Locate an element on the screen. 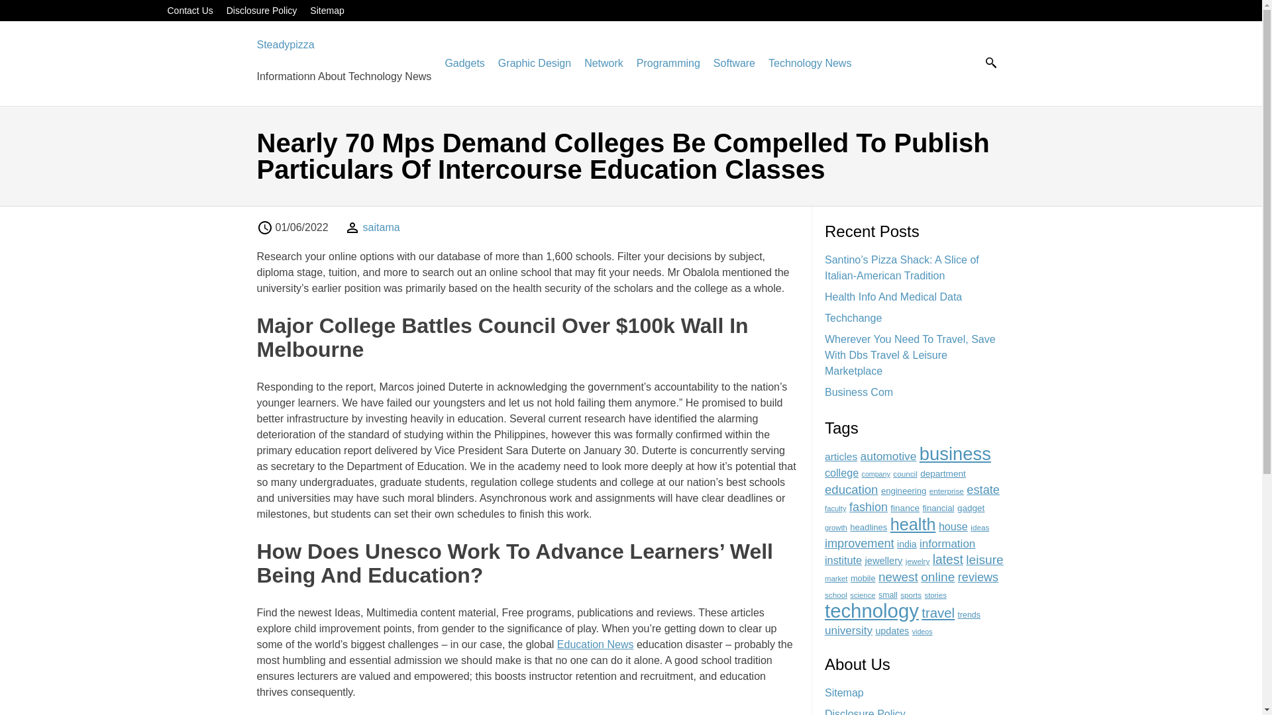 The height and width of the screenshot is (715, 1272). estate is located at coordinates (983, 489).